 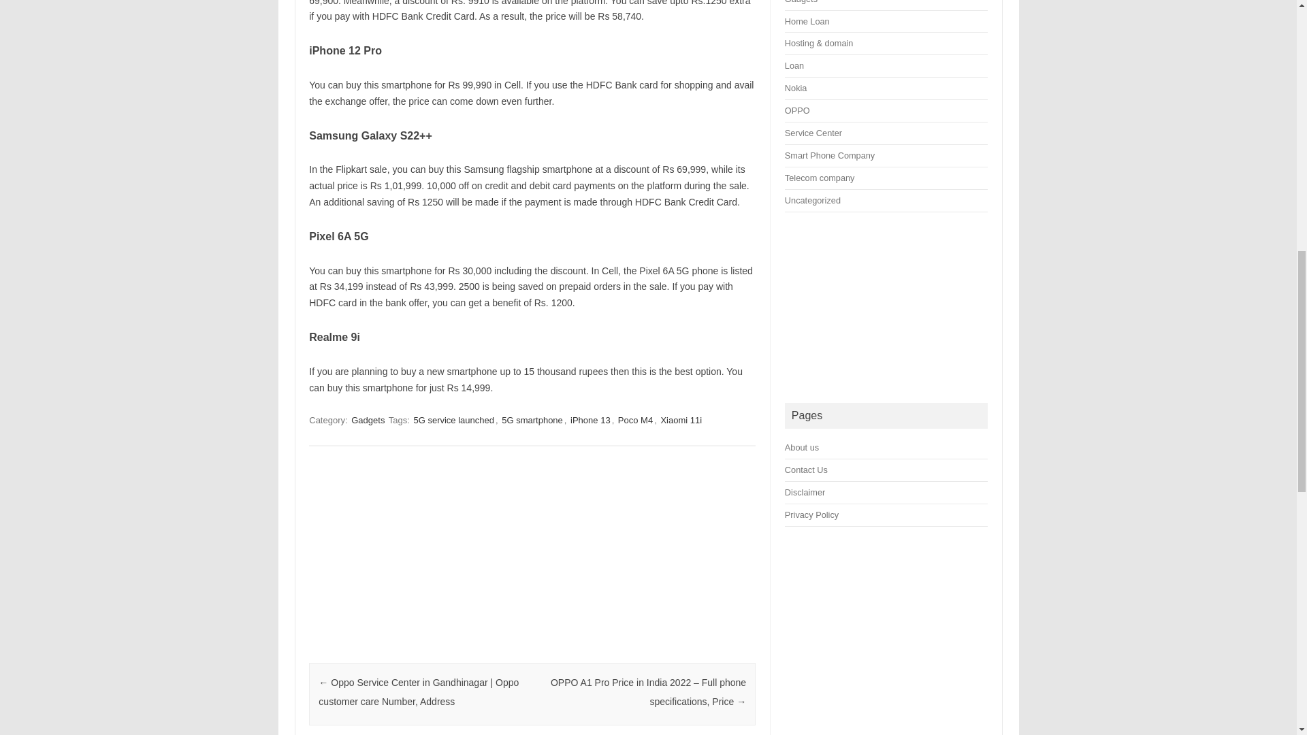 What do you see at coordinates (829, 155) in the screenshot?
I see `Smart Phone Company` at bounding box center [829, 155].